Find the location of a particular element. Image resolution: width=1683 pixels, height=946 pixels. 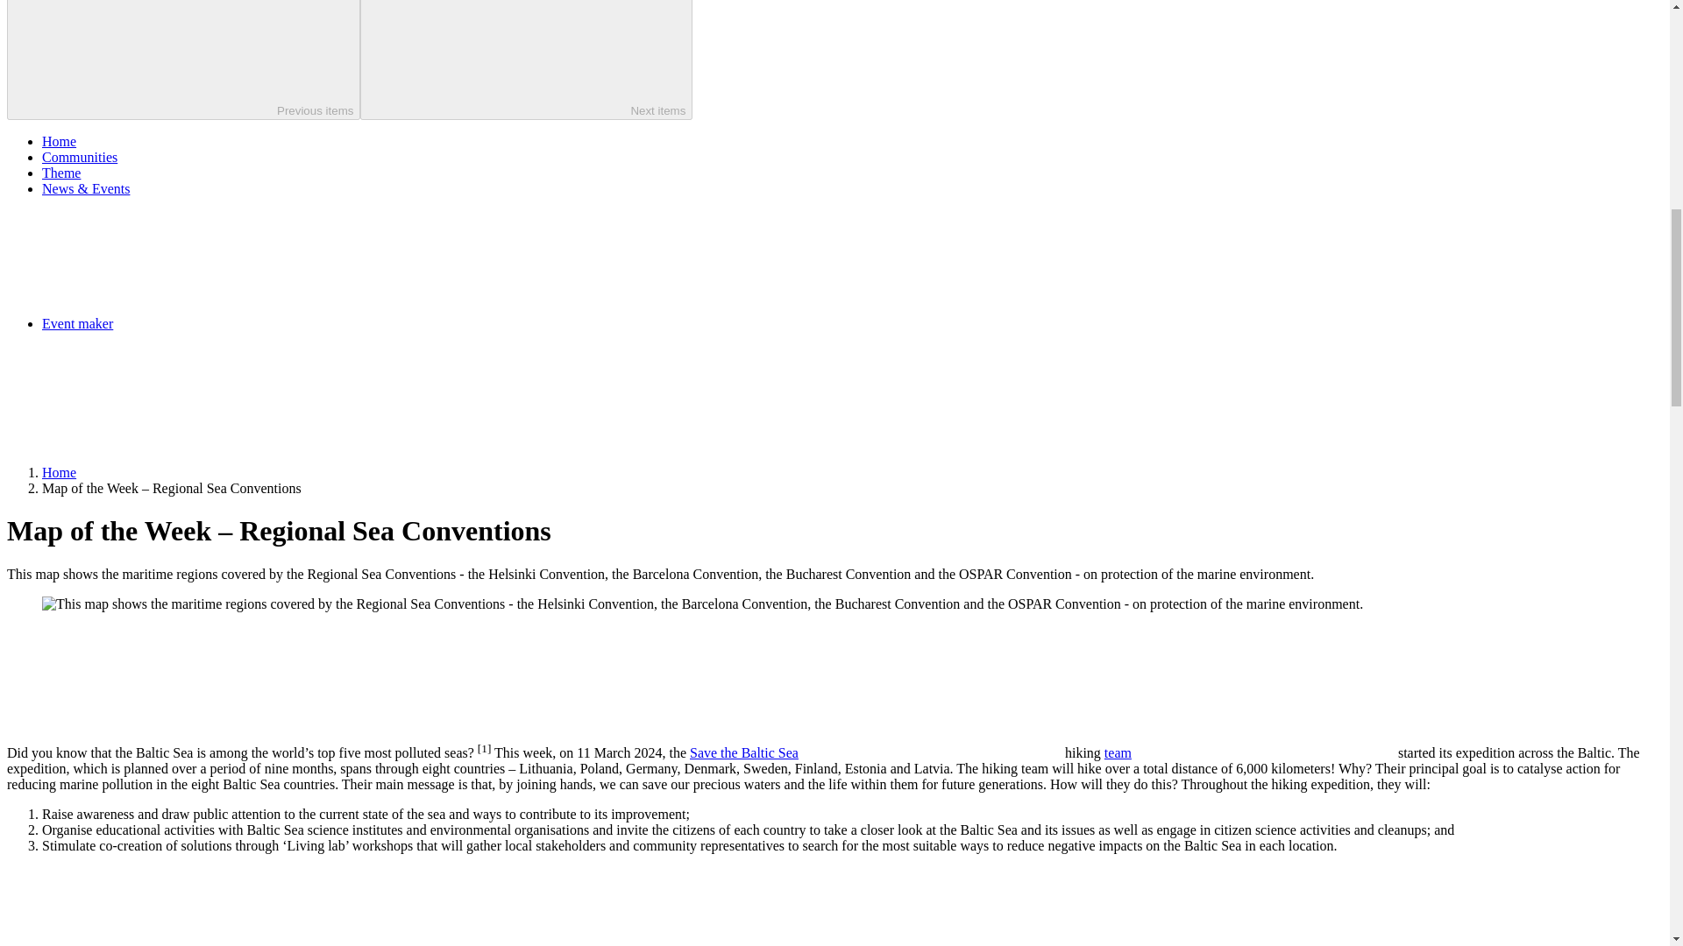

Home is located at coordinates (59, 141).